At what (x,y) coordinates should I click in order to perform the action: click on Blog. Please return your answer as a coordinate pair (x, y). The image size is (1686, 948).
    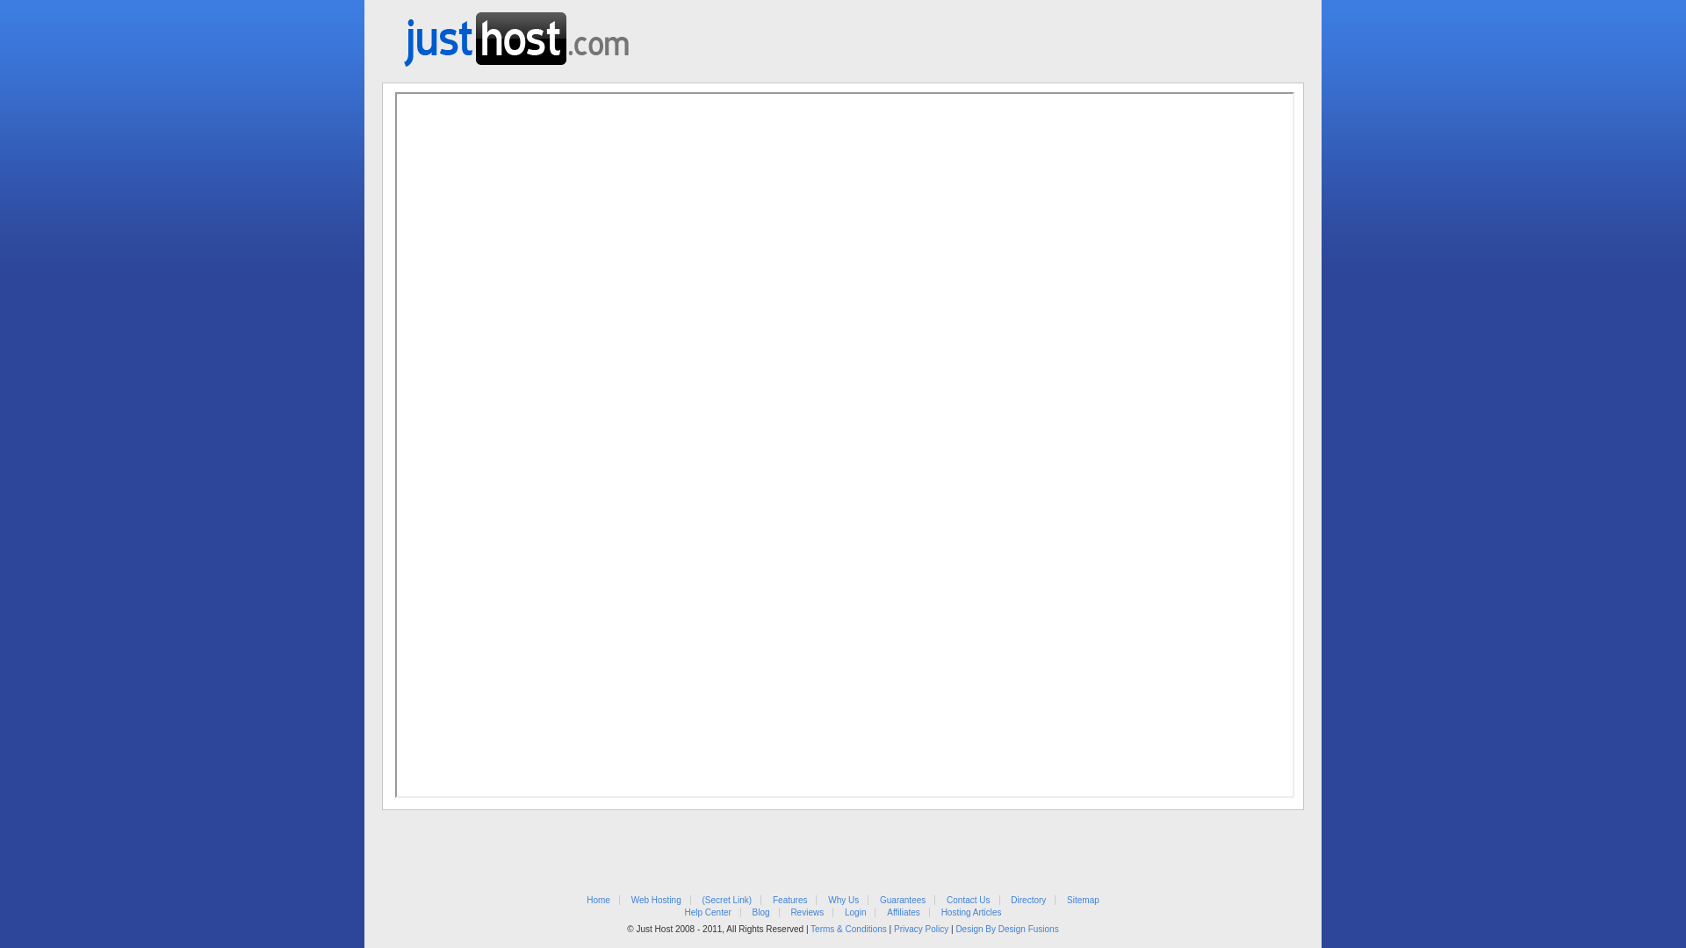
    Looking at the image, I should click on (761, 913).